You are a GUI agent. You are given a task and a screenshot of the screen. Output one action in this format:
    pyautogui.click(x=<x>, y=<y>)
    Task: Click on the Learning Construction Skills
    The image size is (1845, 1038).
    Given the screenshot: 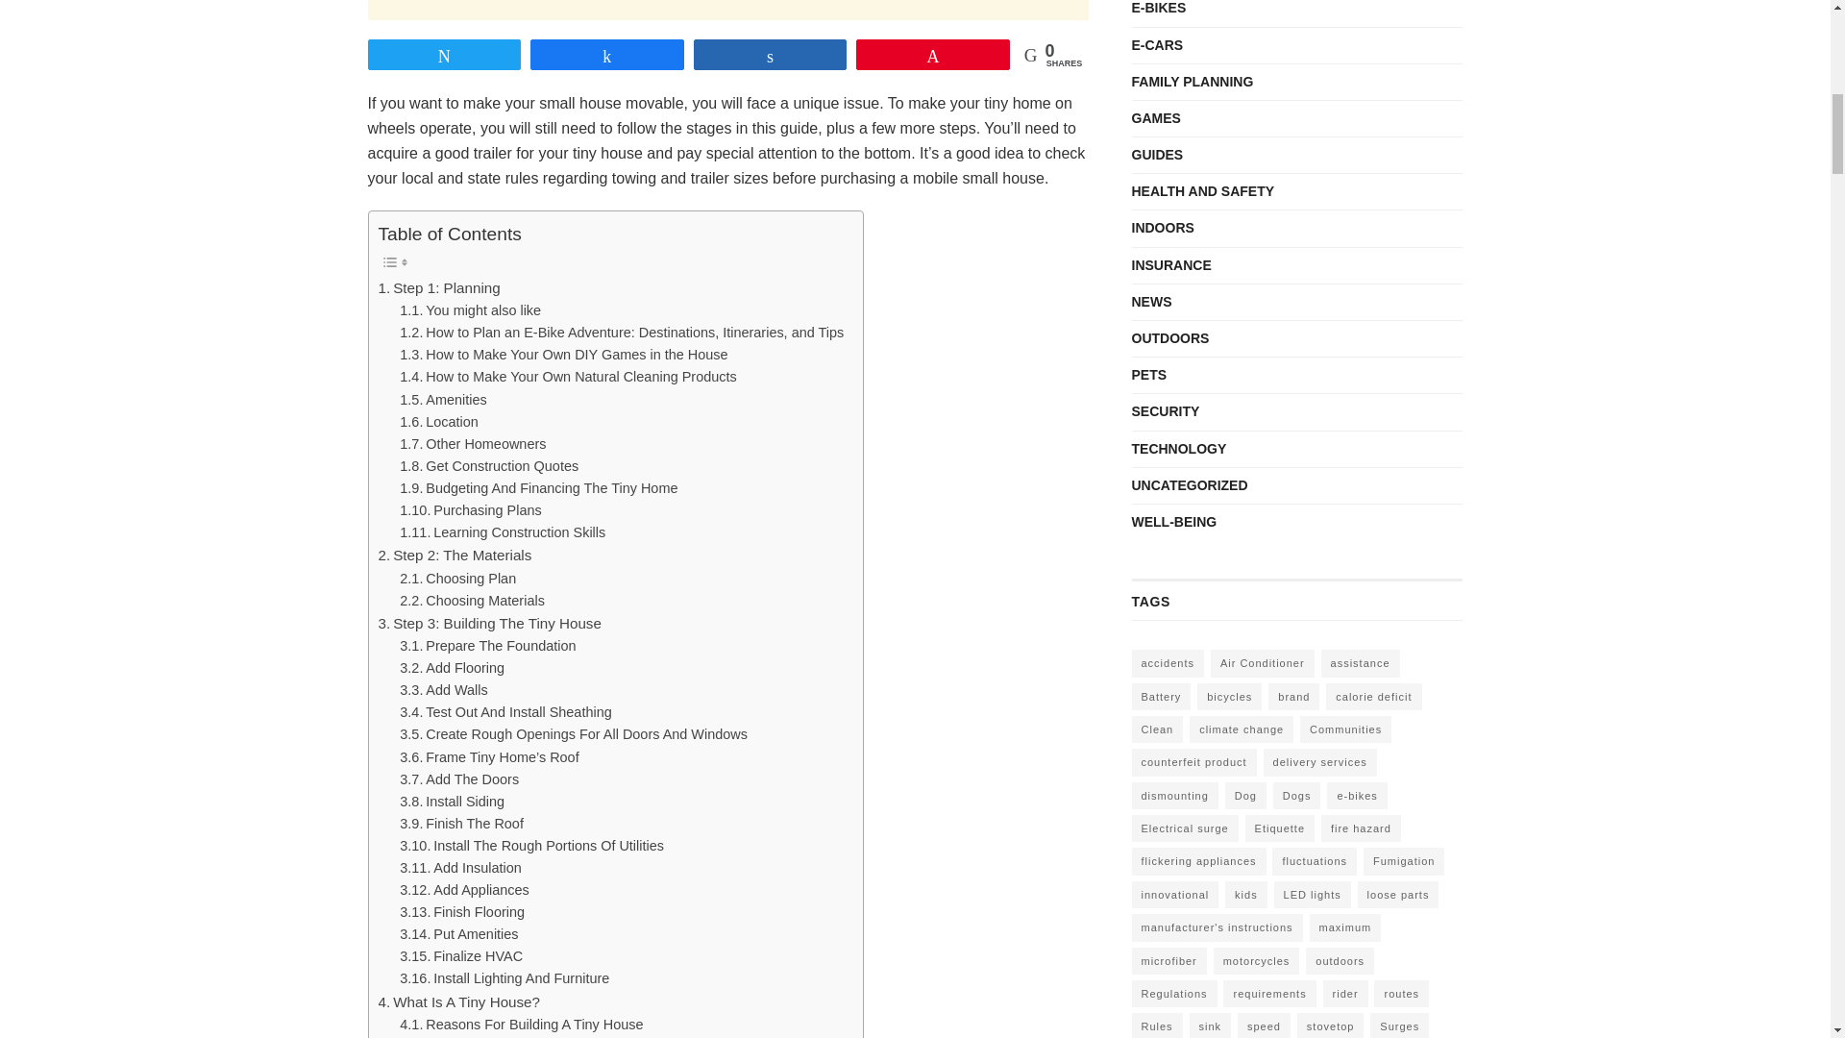 What is the action you would take?
    pyautogui.click(x=502, y=532)
    